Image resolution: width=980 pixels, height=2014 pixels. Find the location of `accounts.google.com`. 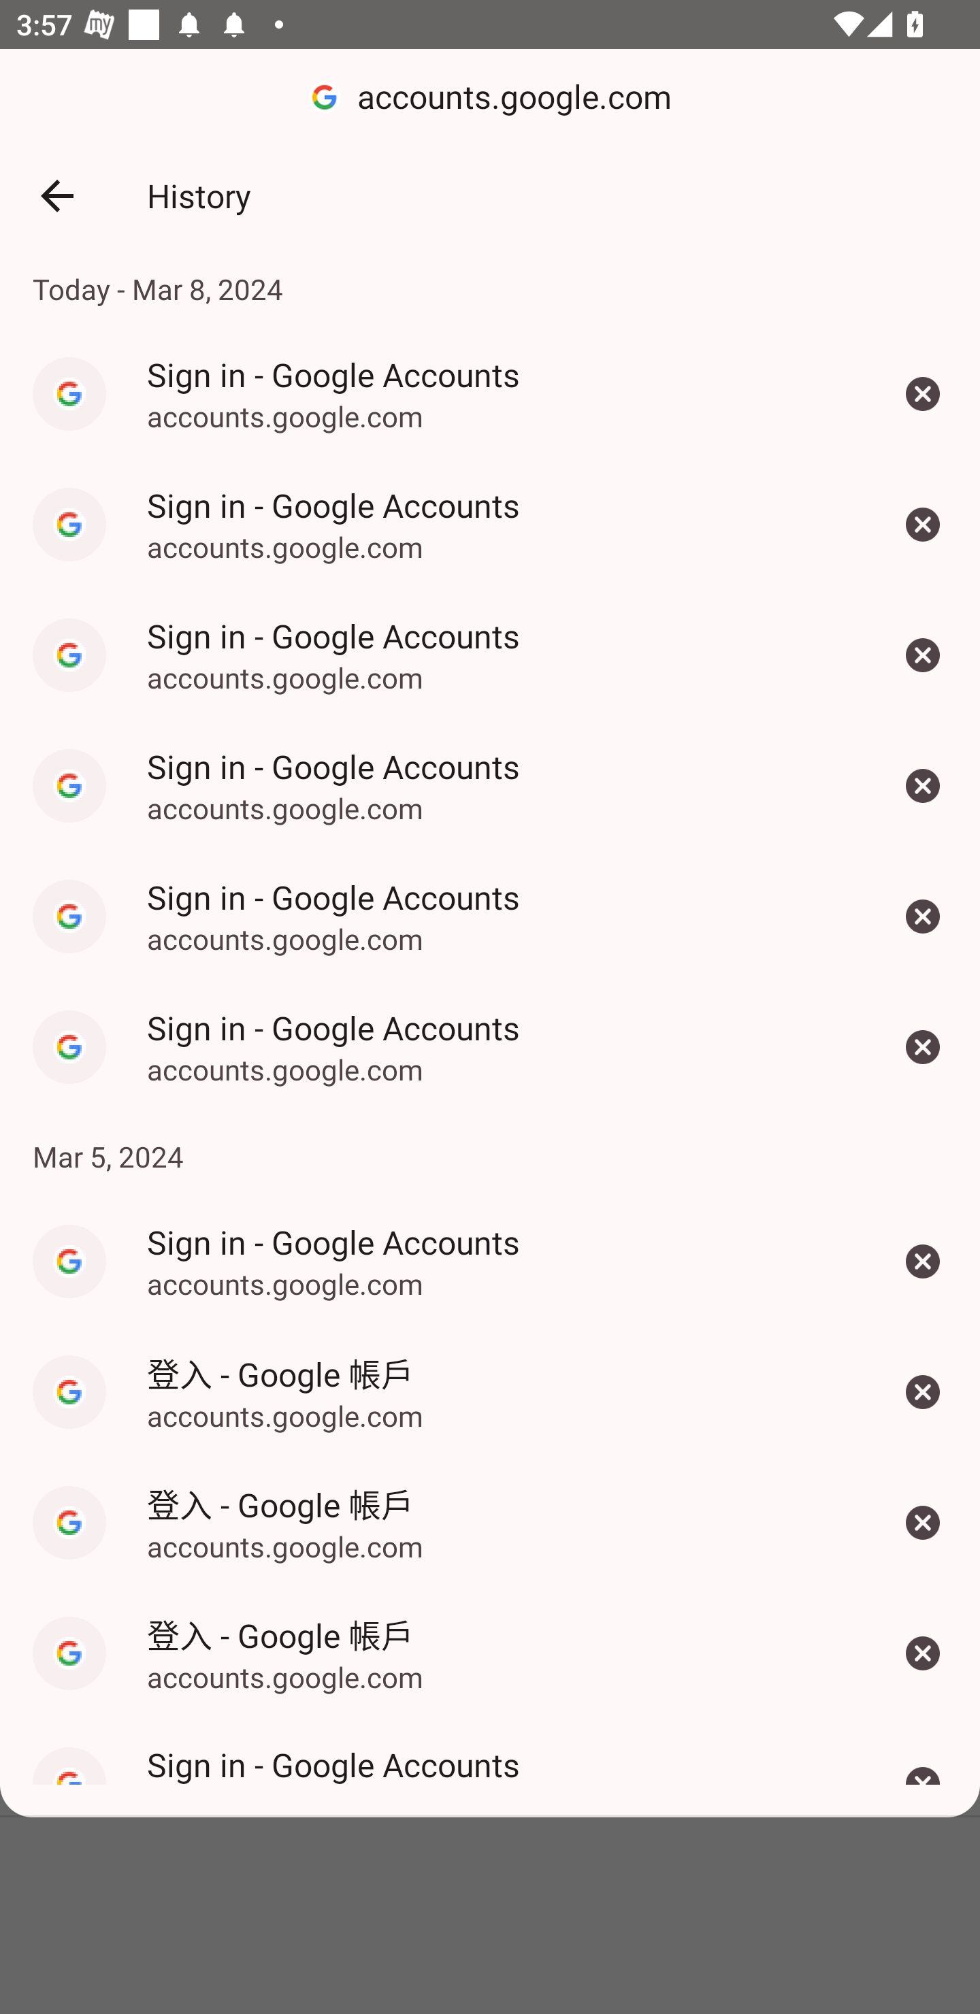

accounts.google.com is located at coordinates (490, 98).